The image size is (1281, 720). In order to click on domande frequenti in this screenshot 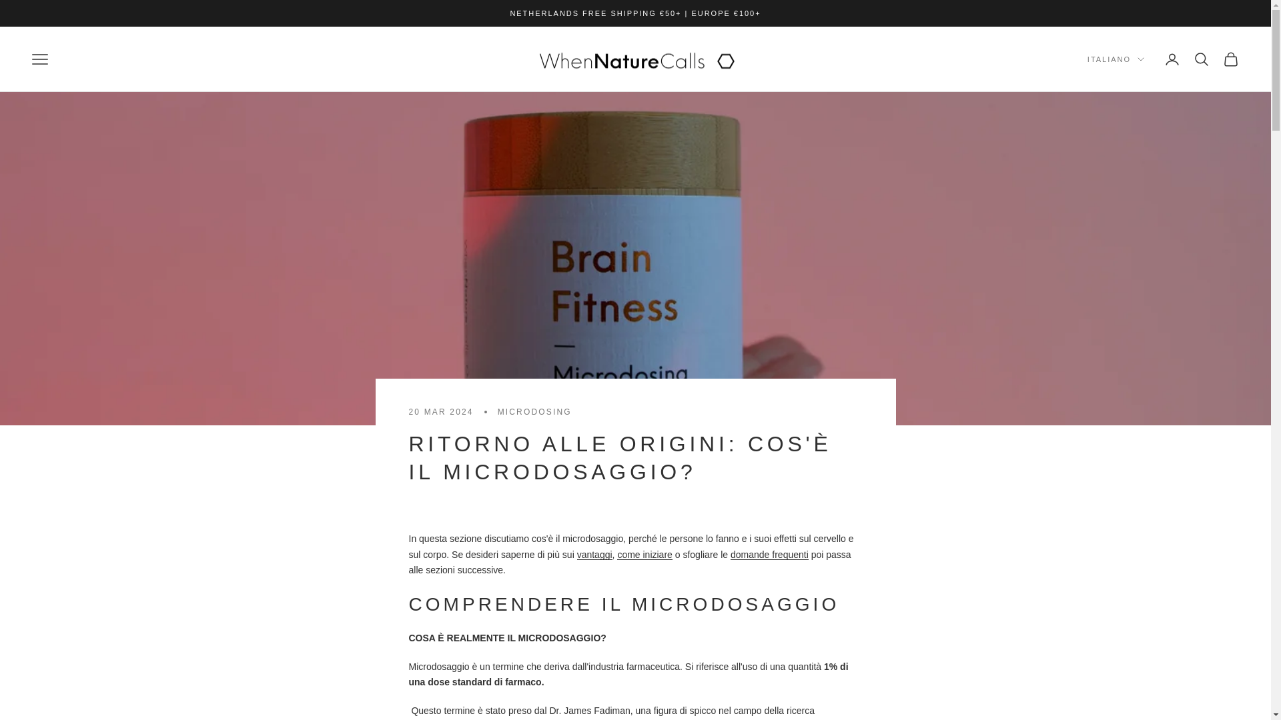, I will do `click(769, 555)`.